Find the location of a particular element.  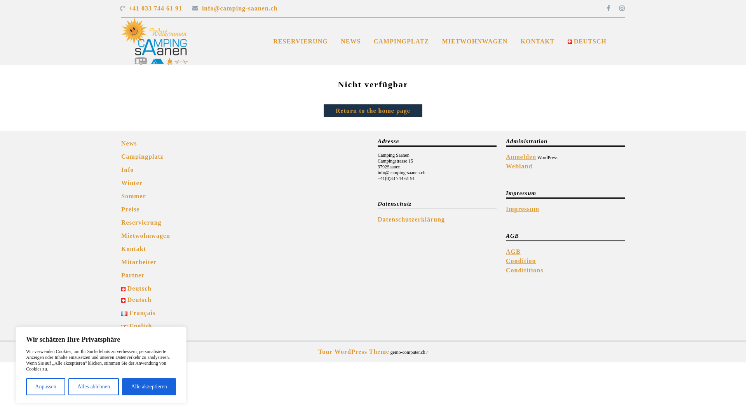

Anpassen is located at coordinates (46, 387).